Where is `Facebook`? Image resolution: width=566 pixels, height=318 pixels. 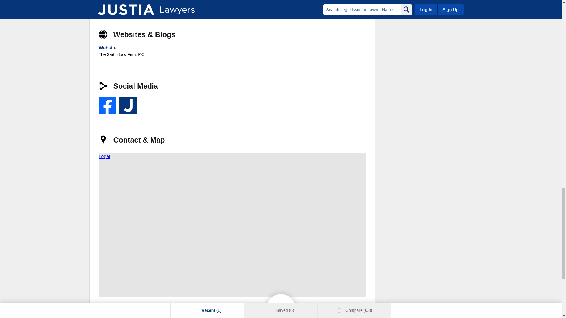
Facebook is located at coordinates (107, 105).